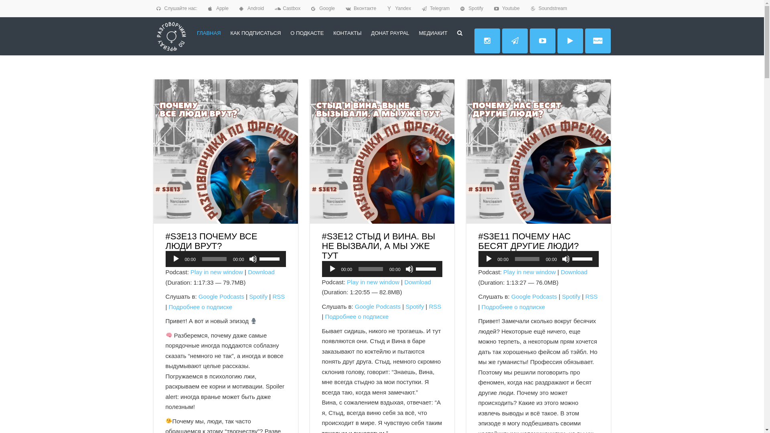 This screenshot has height=433, width=770. Describe the element at coordinates (418, 282) in the screenshot. I see `Download` at that location.